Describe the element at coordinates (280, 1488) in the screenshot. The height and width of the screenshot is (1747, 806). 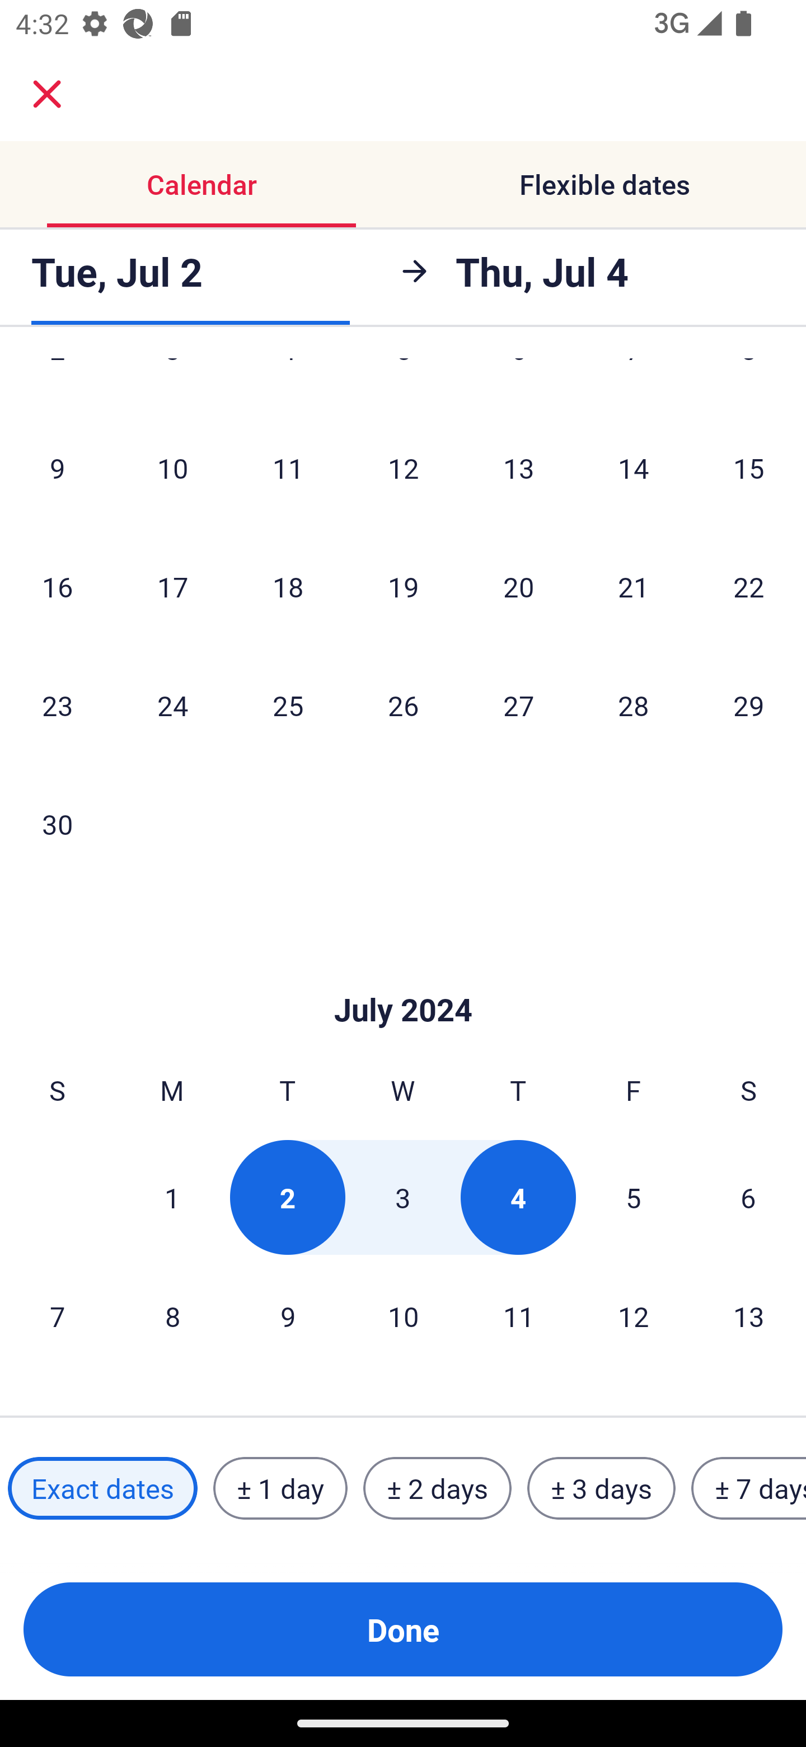
I see `± 1 day` at that location.